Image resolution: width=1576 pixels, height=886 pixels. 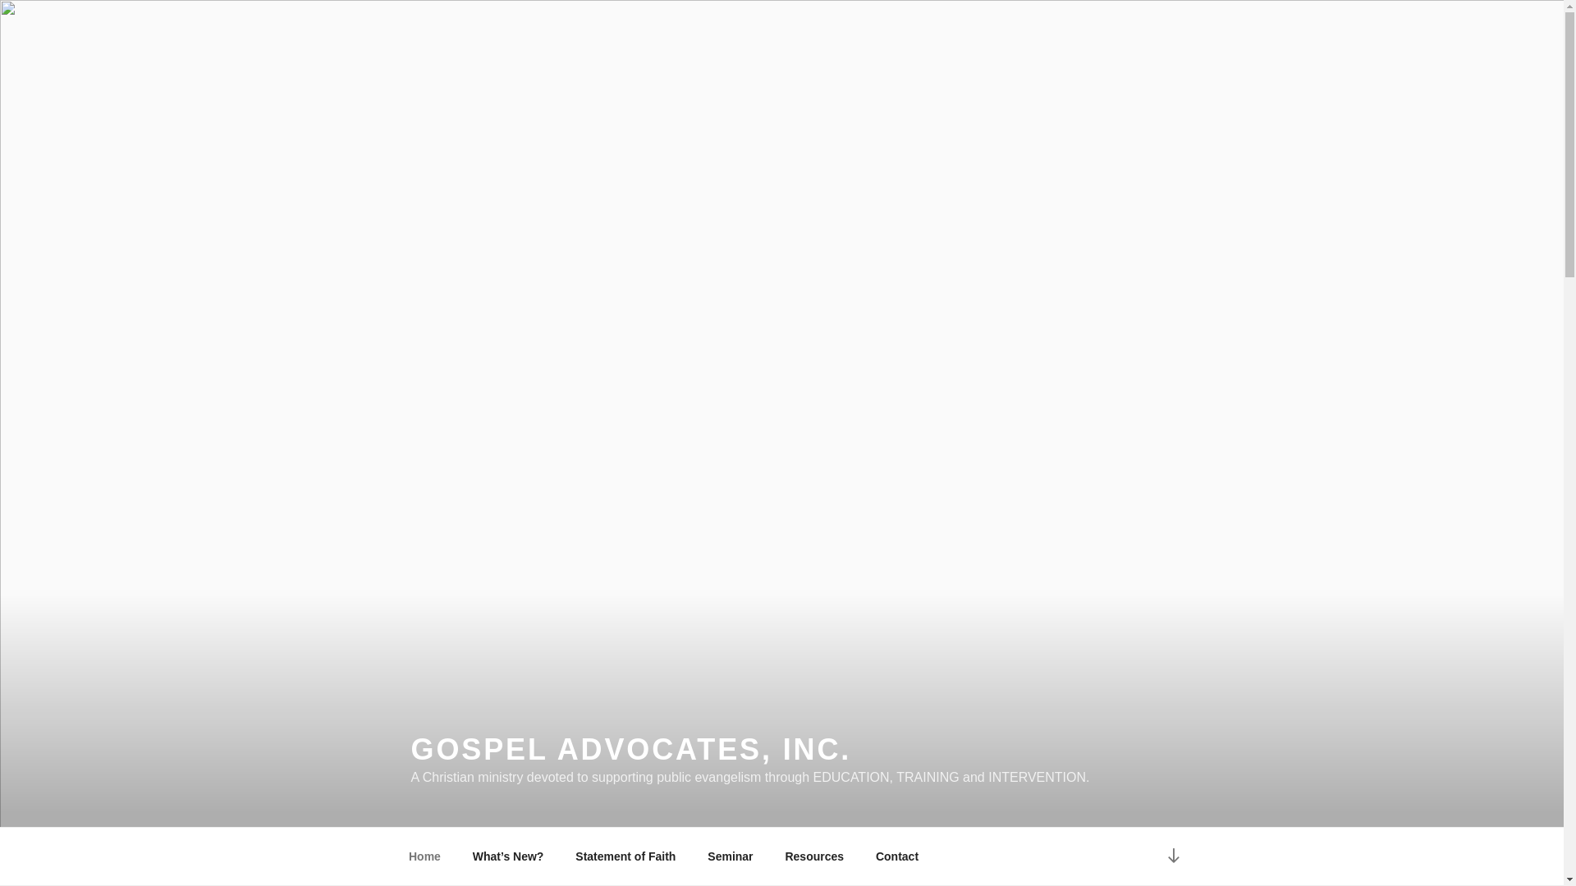 I want to click on Statement of Faith, so click(x=625, y=856).